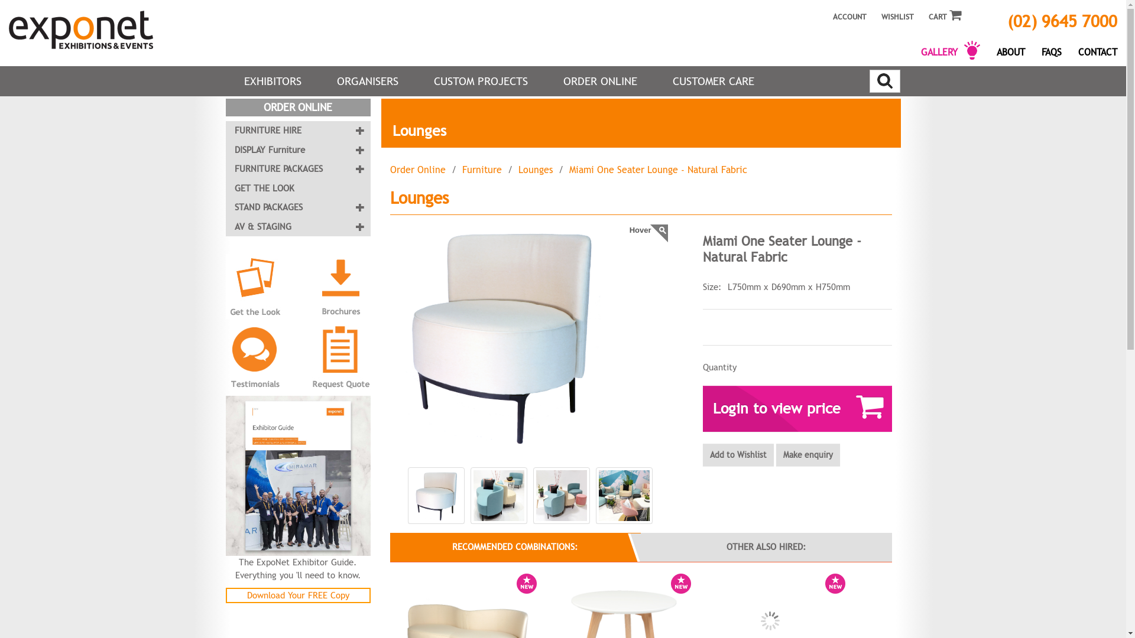 The width and height of the screenshot is (1135, 638). I want to click on ORGANISERS, so click(368, 82).